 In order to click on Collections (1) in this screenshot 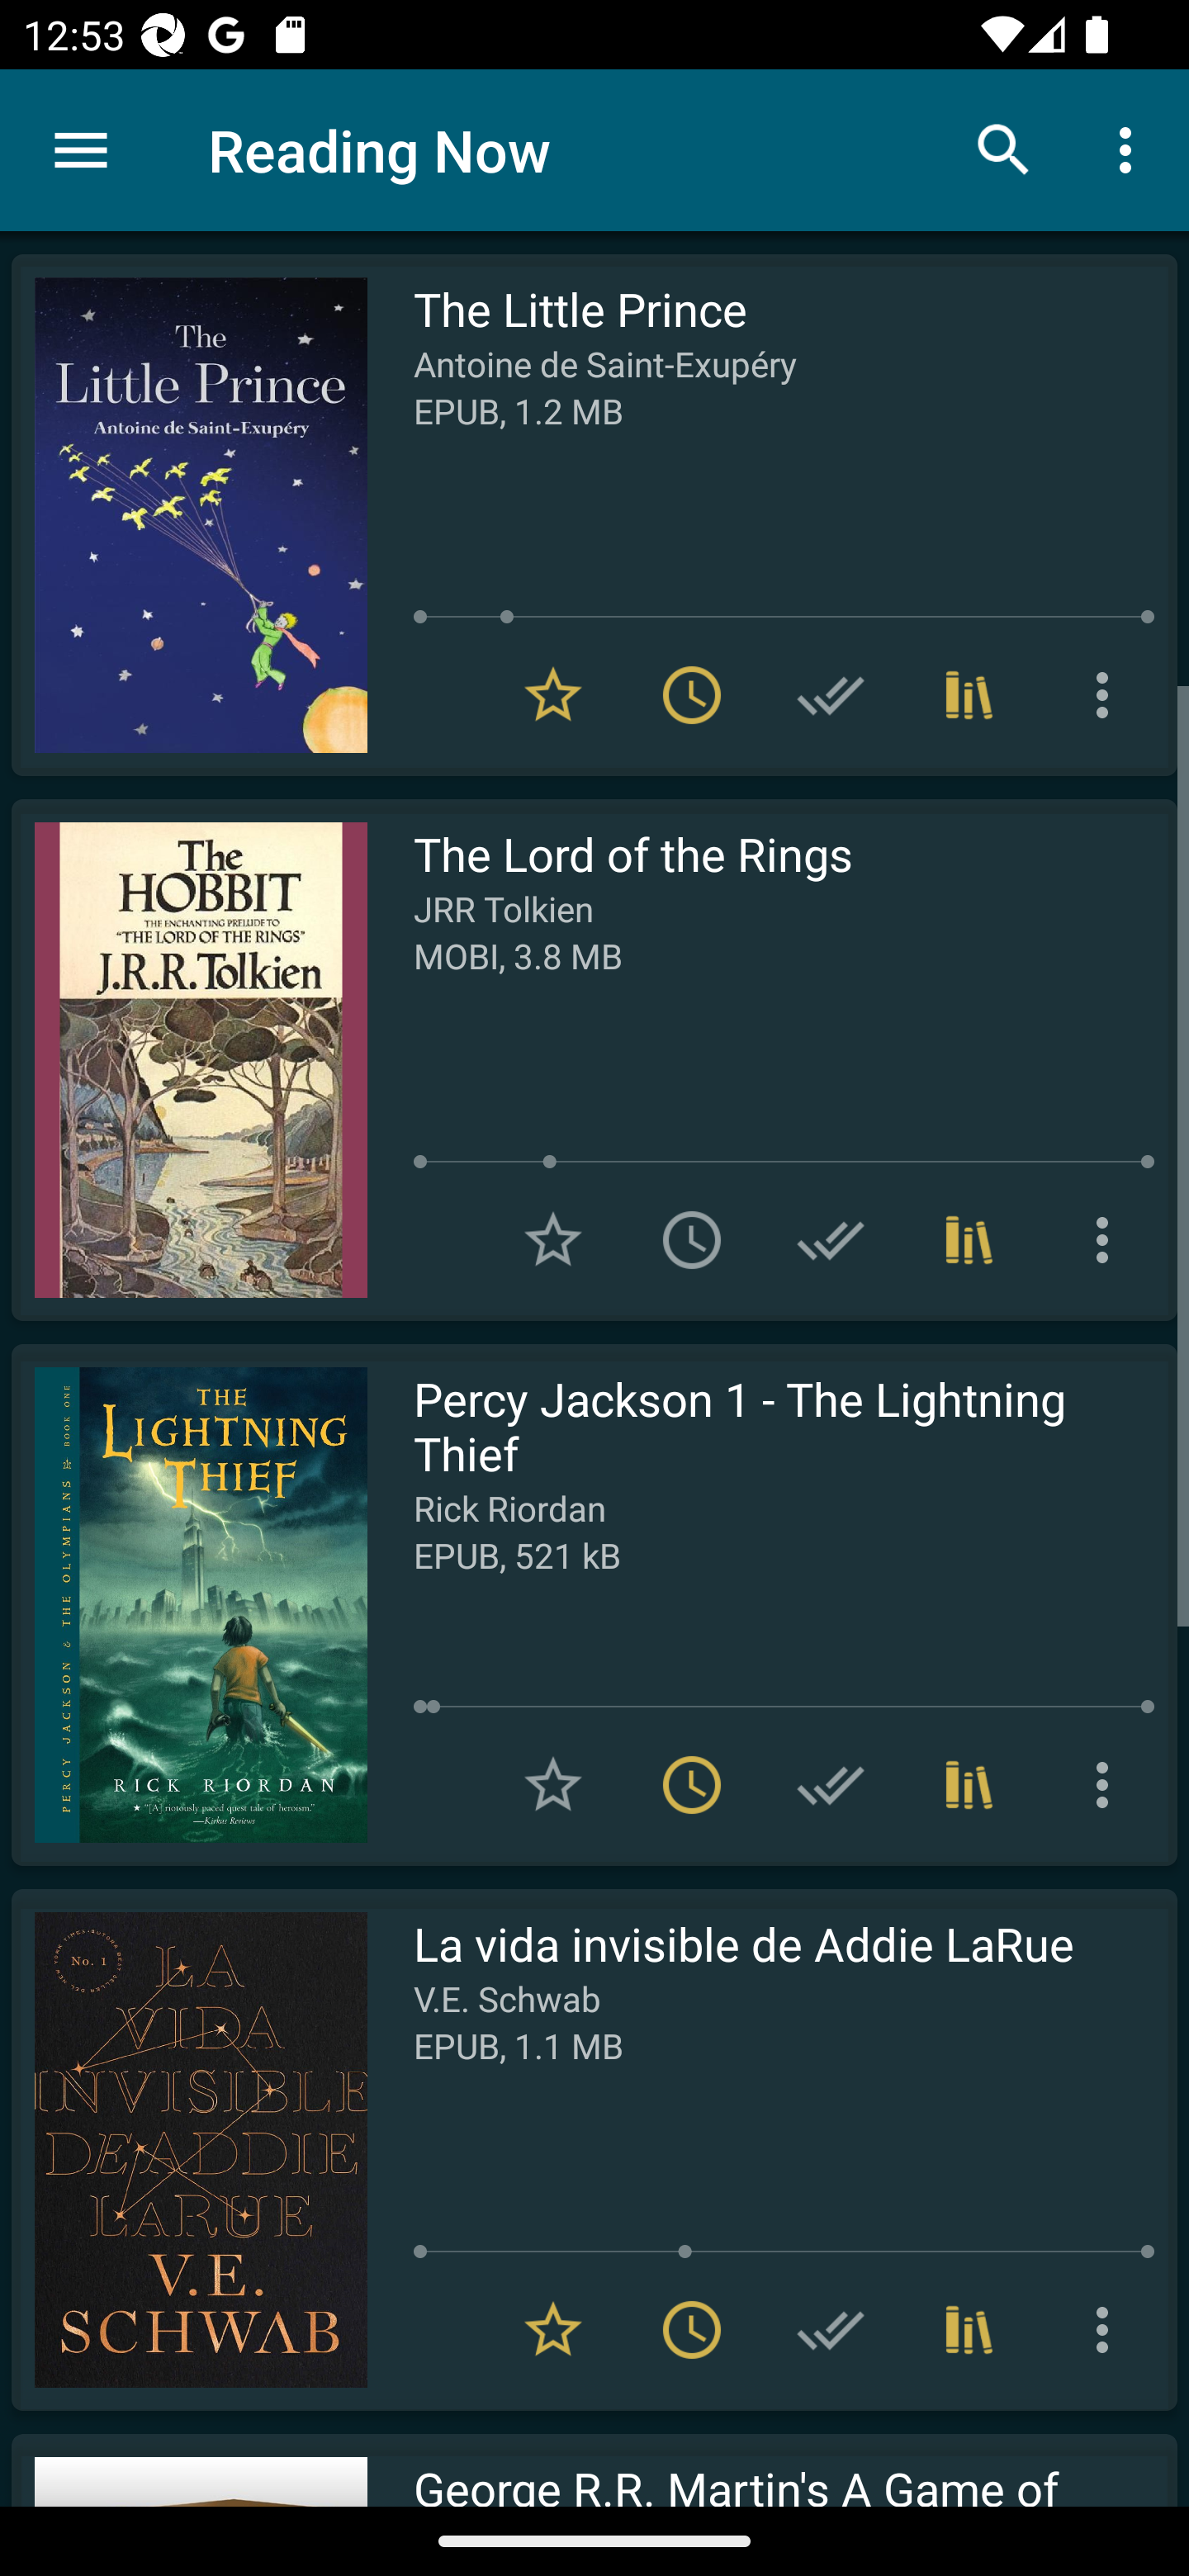, I will do `click(969, 695)`.